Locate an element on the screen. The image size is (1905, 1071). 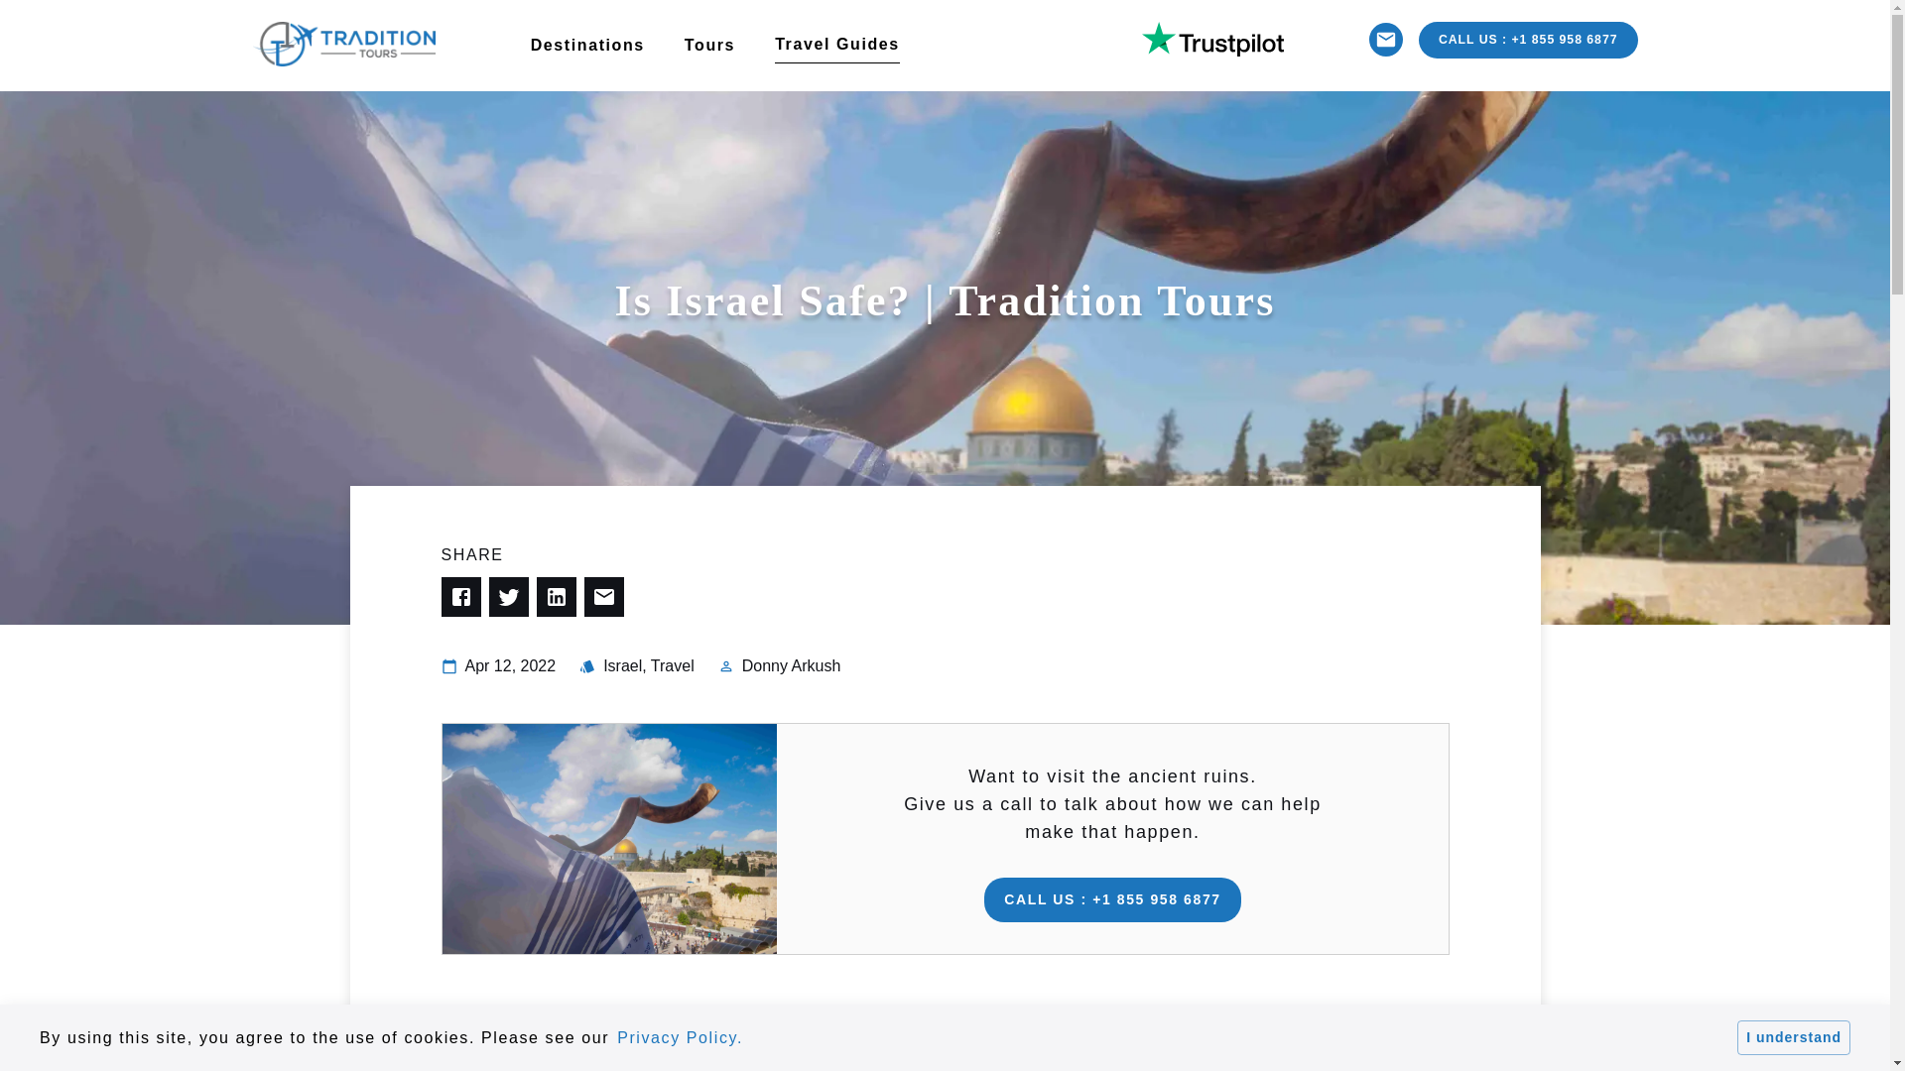
Share with Email is located at coordinates (602, 597).